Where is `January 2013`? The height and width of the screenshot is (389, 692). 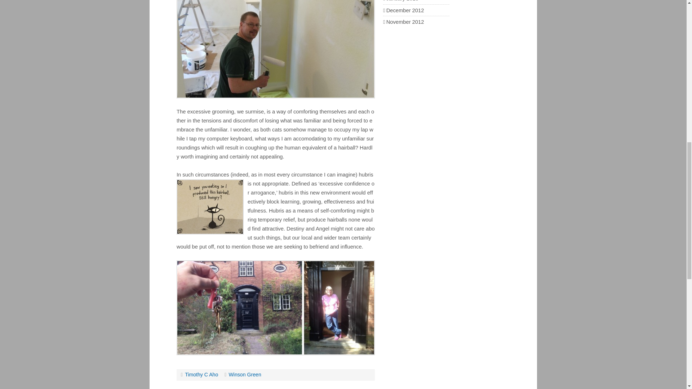 January 2013 is located at coordinates (402, 1).